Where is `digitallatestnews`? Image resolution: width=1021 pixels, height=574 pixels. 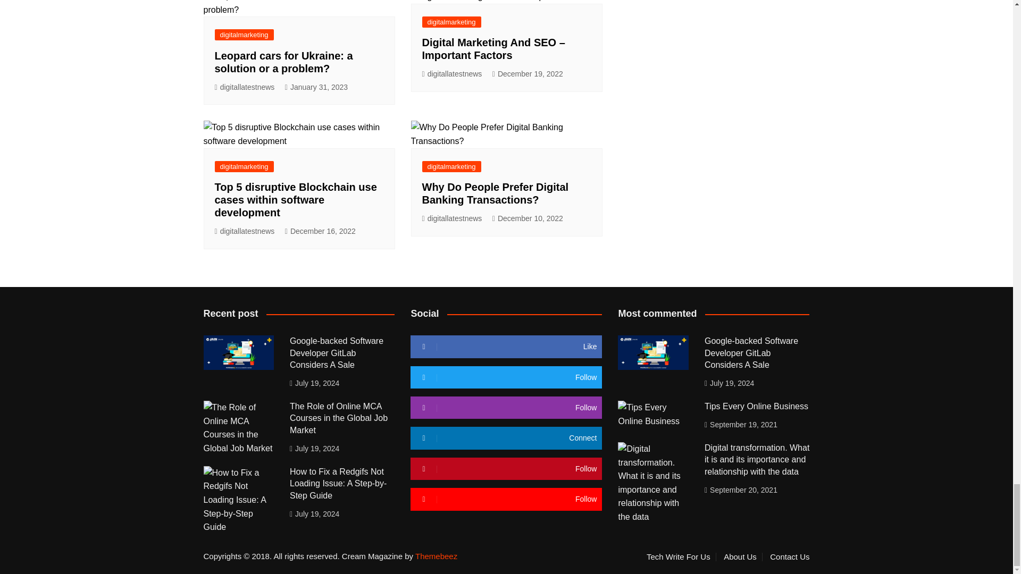 digitallatestnews is located at coordinates (245, 87).